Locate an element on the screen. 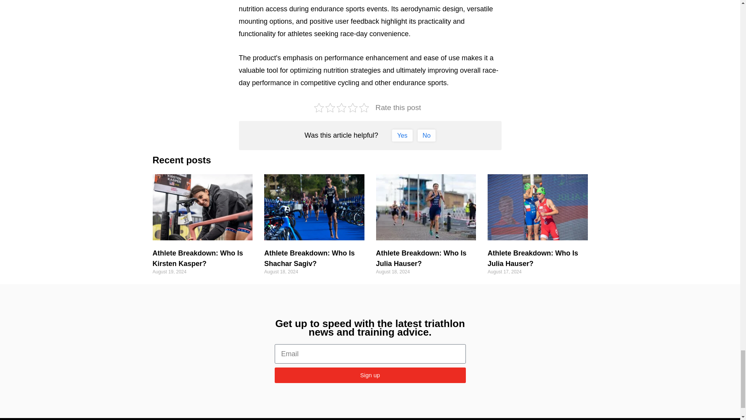  Athlete Breakdown: Who Is Kirsten Kasper? is located at coordinates (197, 258).